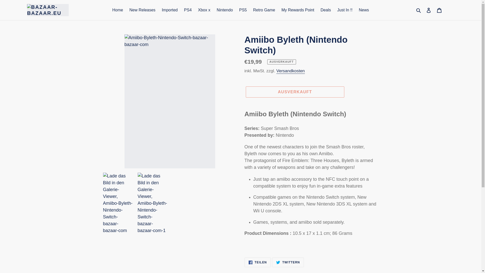  I want to click on Nintendo, so click(225, 10).